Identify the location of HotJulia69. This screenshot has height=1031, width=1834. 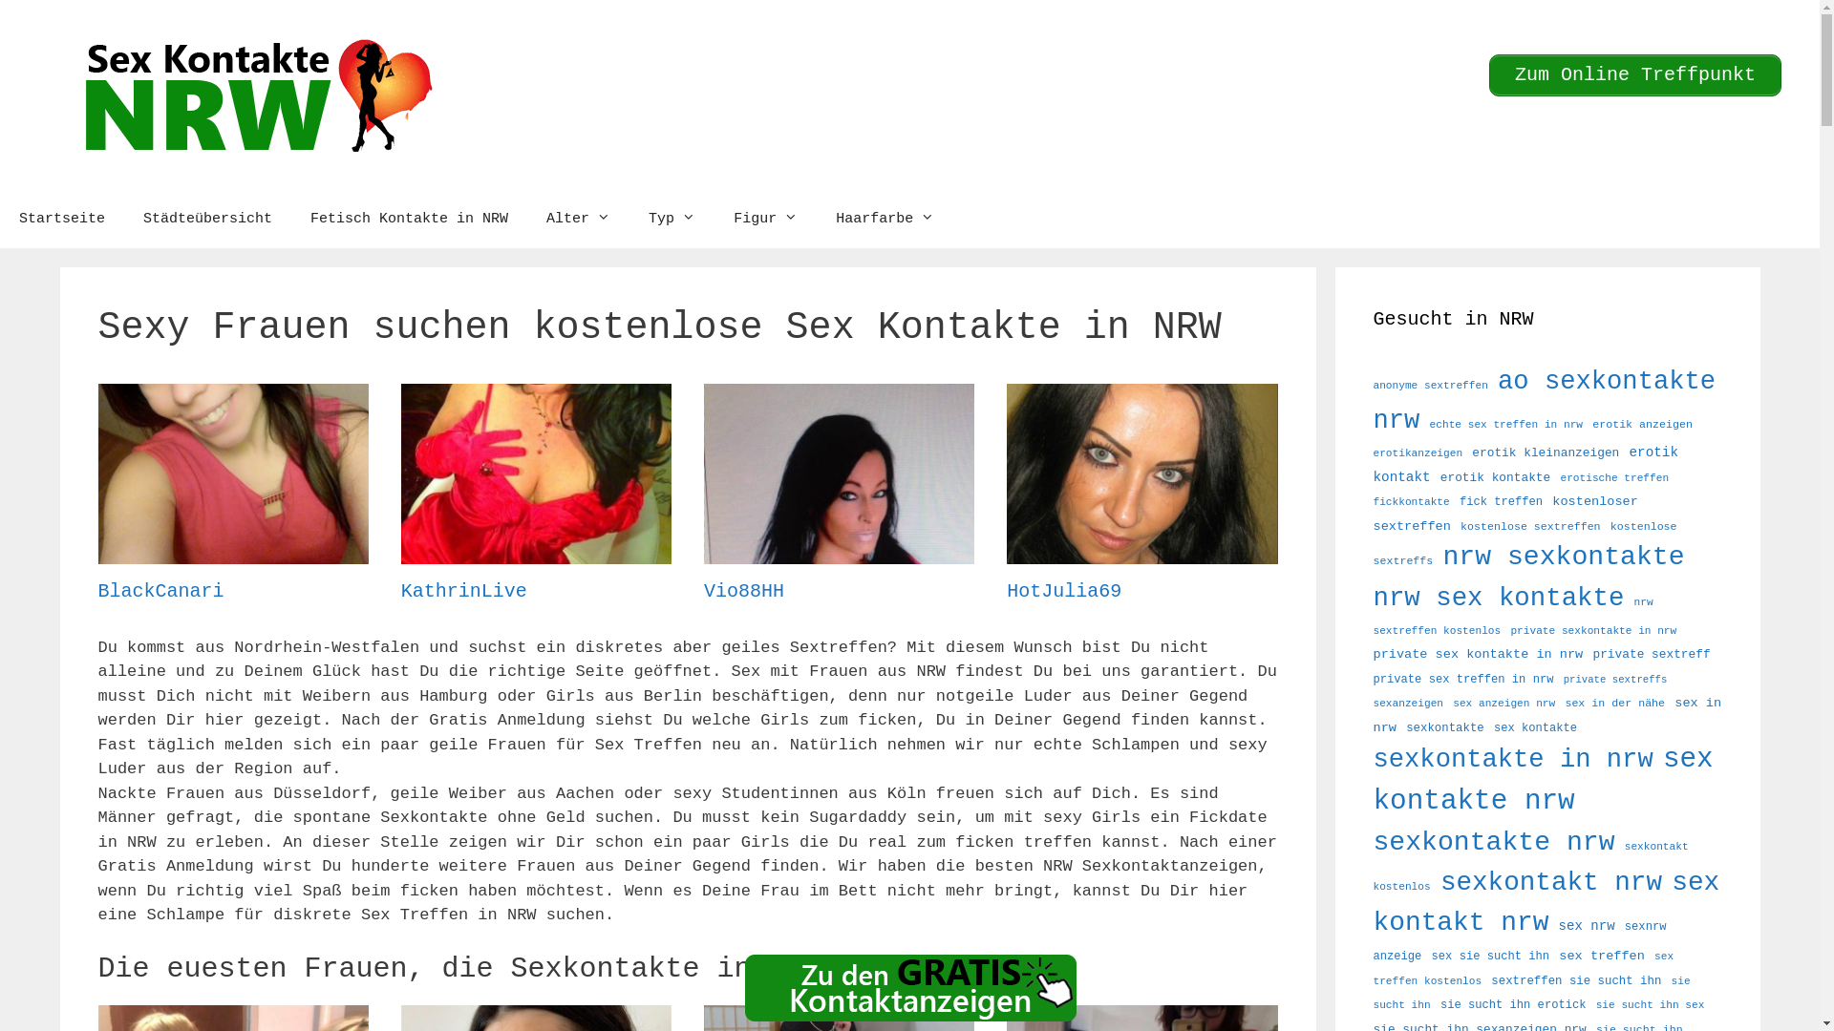
(1142, 552).